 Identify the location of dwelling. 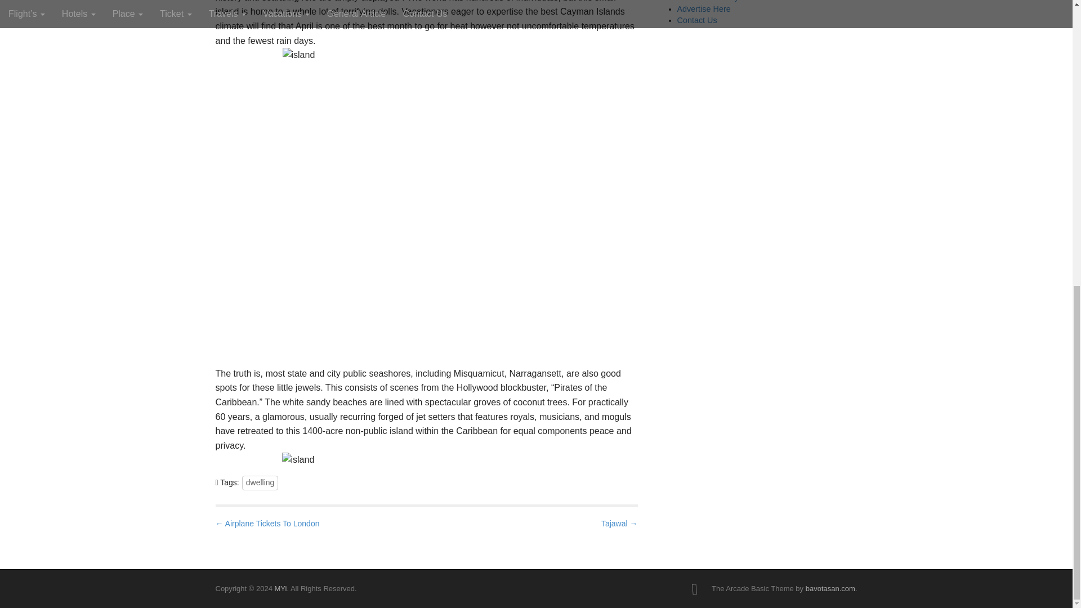
(260, 482).